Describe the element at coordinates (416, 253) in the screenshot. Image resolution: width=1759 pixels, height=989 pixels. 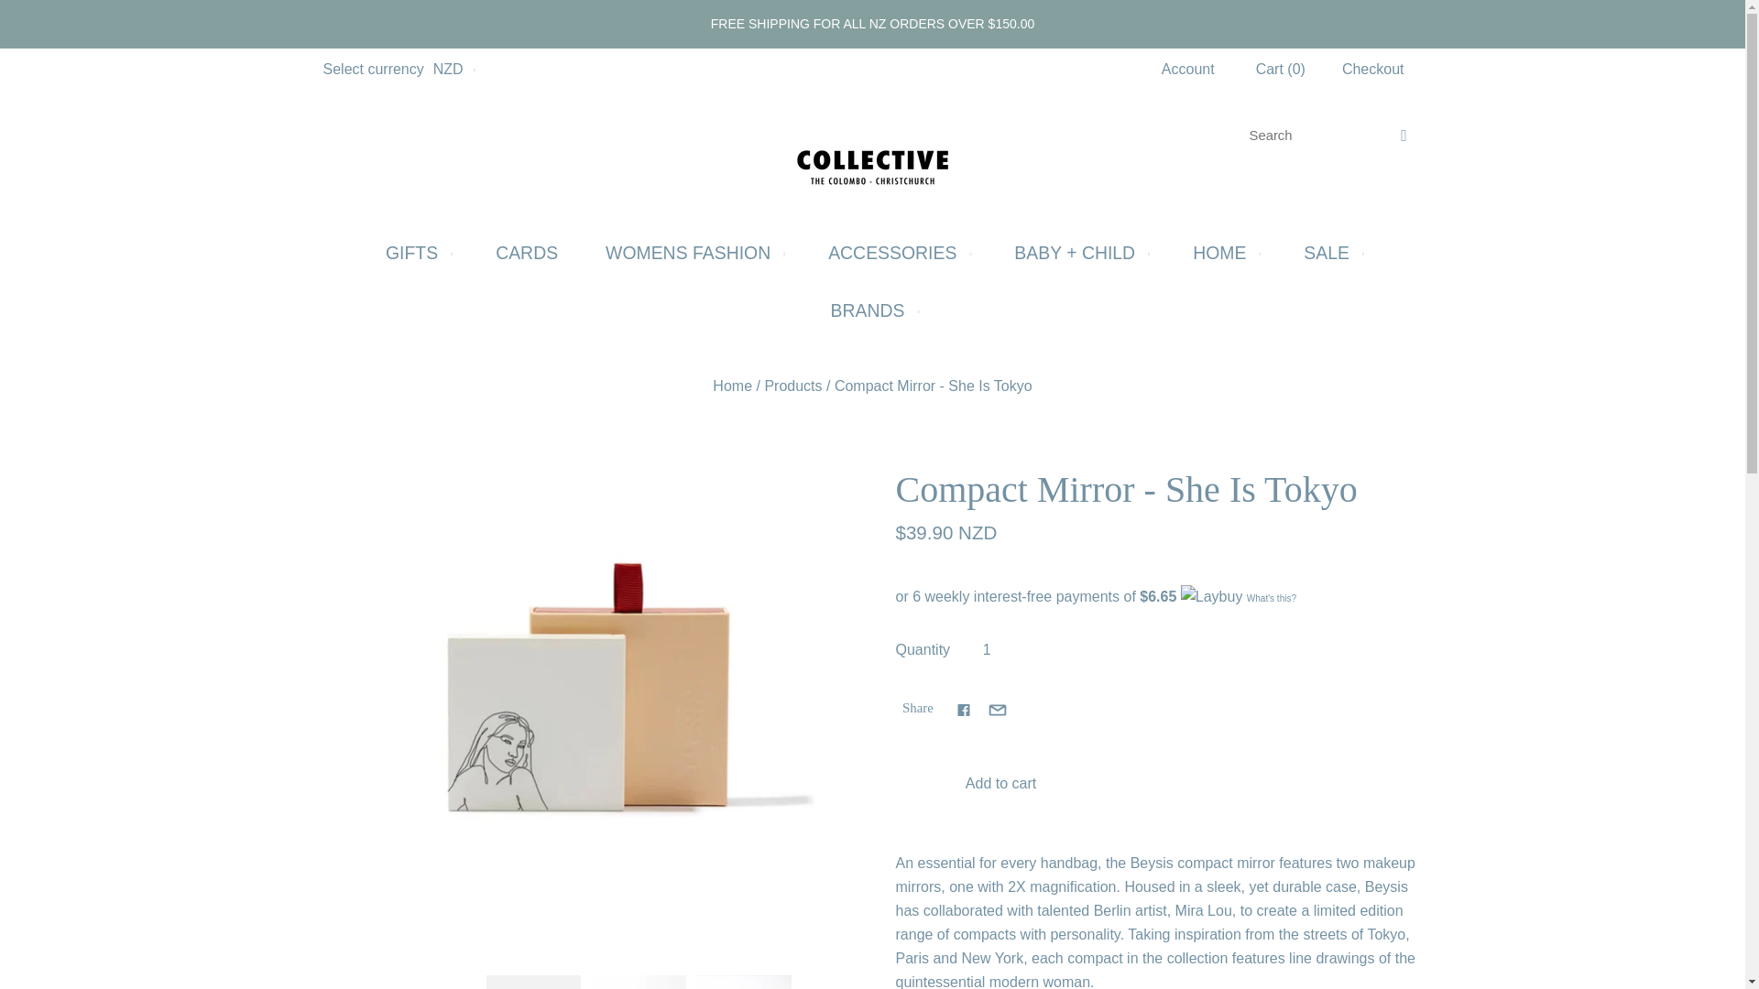
I see `GIFTS` at that location.